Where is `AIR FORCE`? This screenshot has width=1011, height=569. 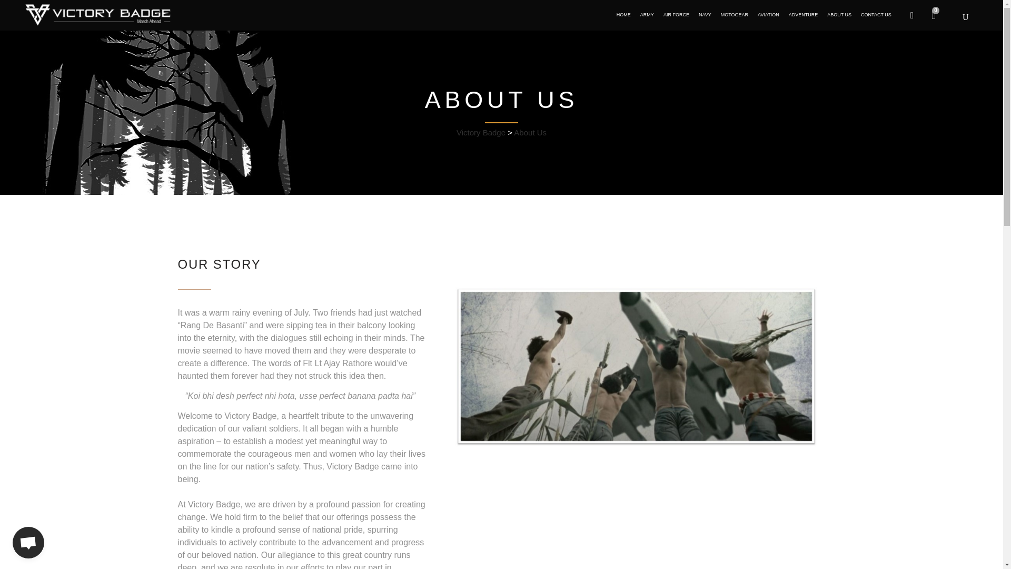 AIR FORCE is located at coordinates (676, 15).